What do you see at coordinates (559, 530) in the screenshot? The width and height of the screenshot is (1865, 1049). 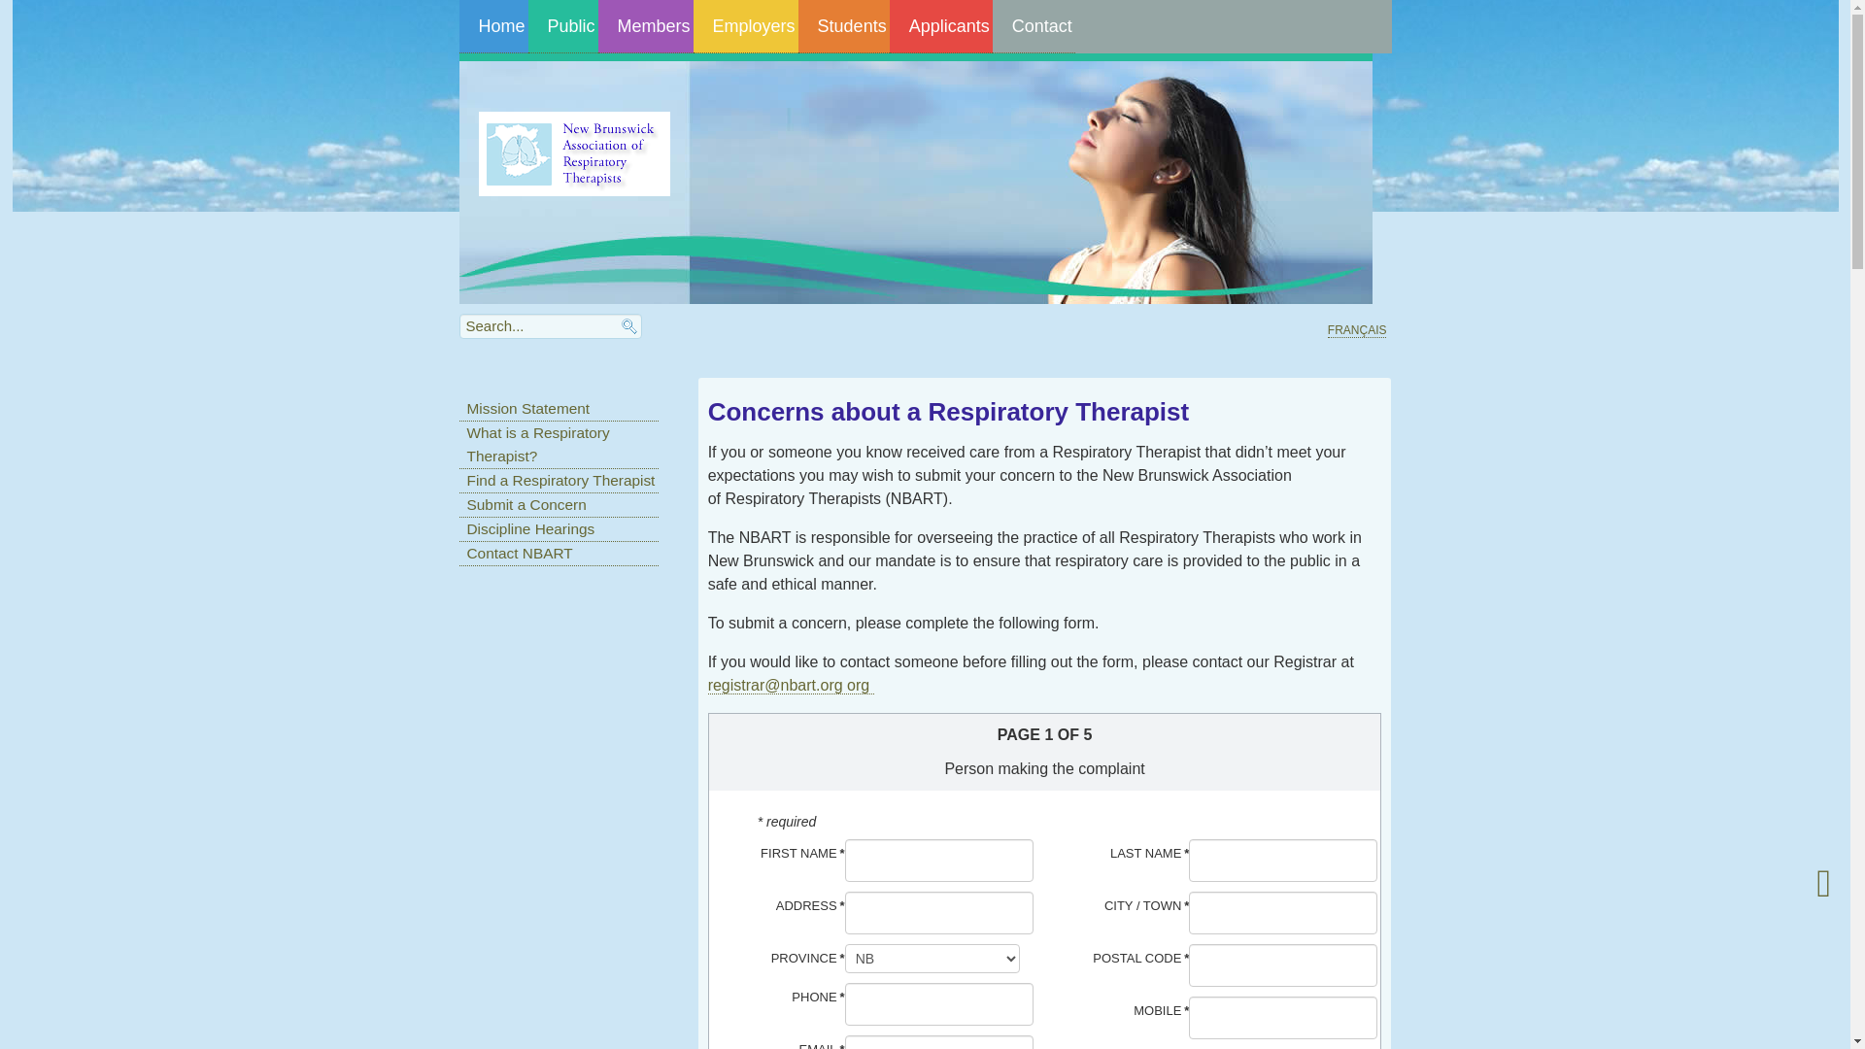 I see `Discipline Hearings` at bounding box center [559, 530].